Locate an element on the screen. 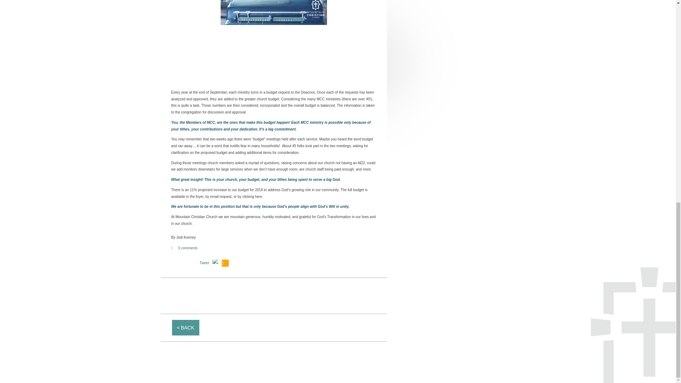 This screenshot has width=681, height=383. BACK is located at coordinates (185, 328).